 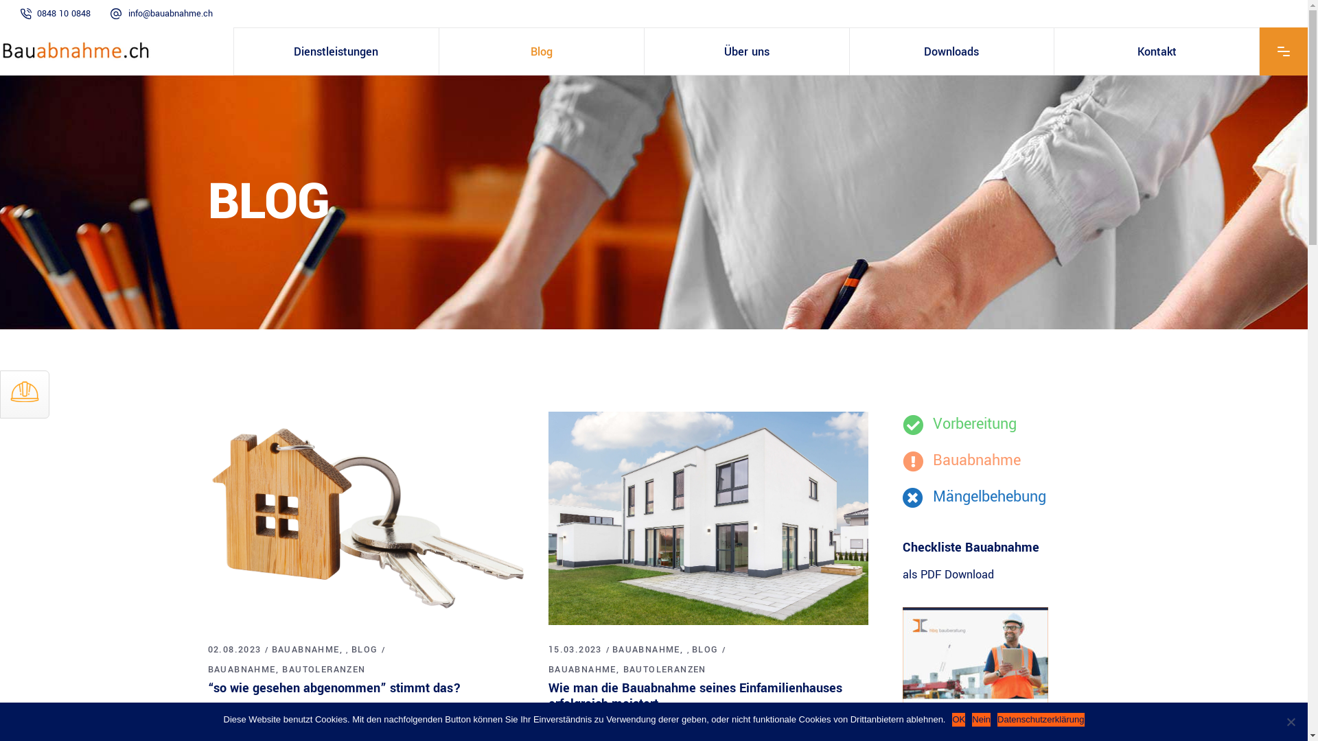 I want to click on BLOG, so click(x=706, y=650).